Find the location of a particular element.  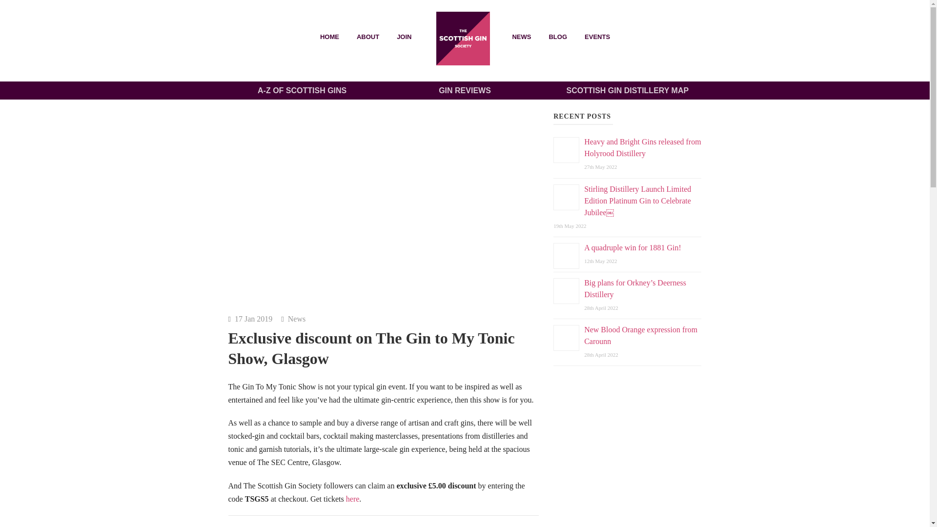

News is located at coordinates (296, 319).